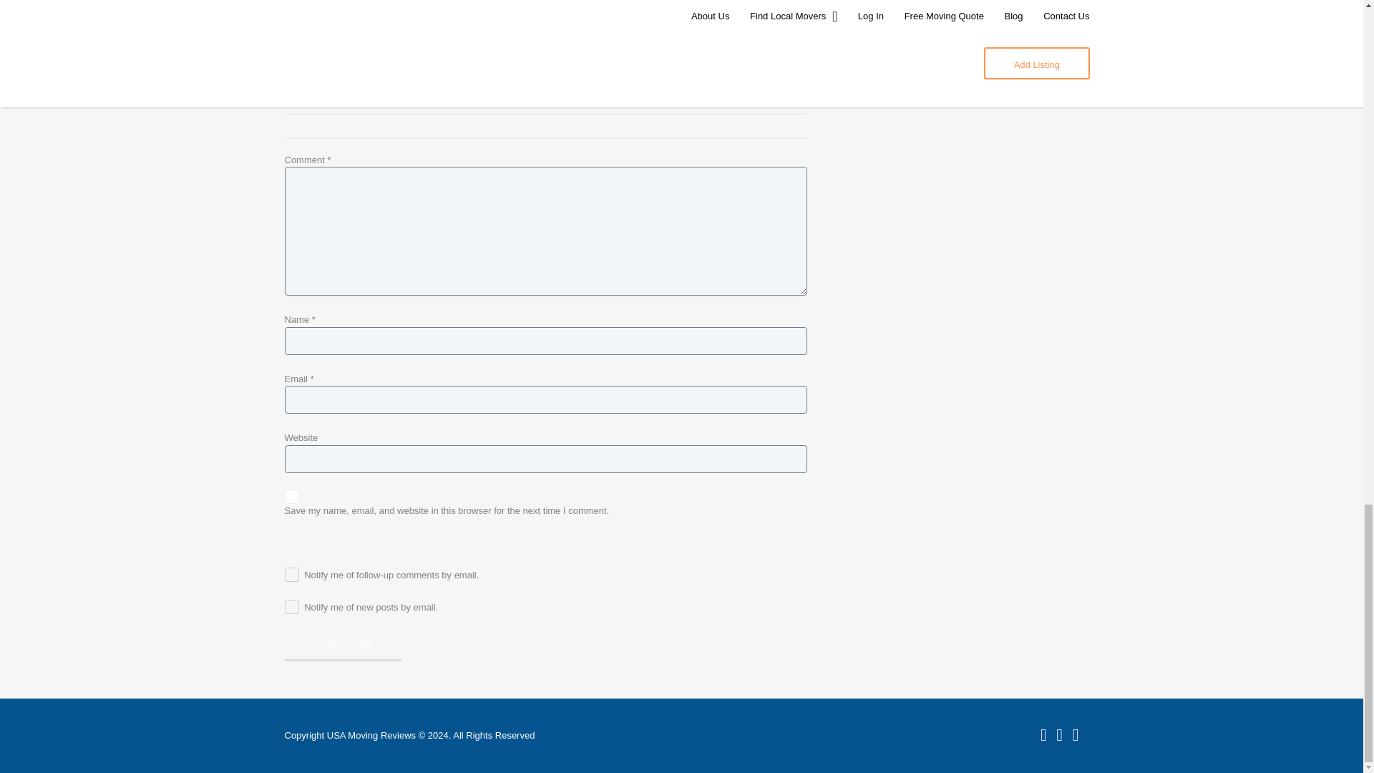 The image size is (1374, 773). Describe the element at coordinates (292, 497) in the screenshot. I see `yes` at that location.